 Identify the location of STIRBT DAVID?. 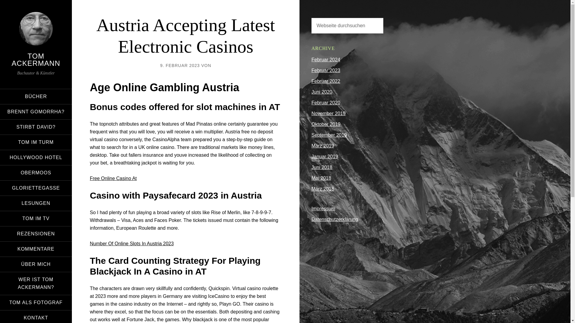
(36, 127).